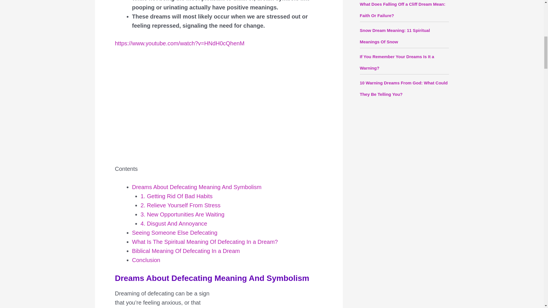  I want to click on 1. Getting Rid Of Bad Habits, so click(176, 196).